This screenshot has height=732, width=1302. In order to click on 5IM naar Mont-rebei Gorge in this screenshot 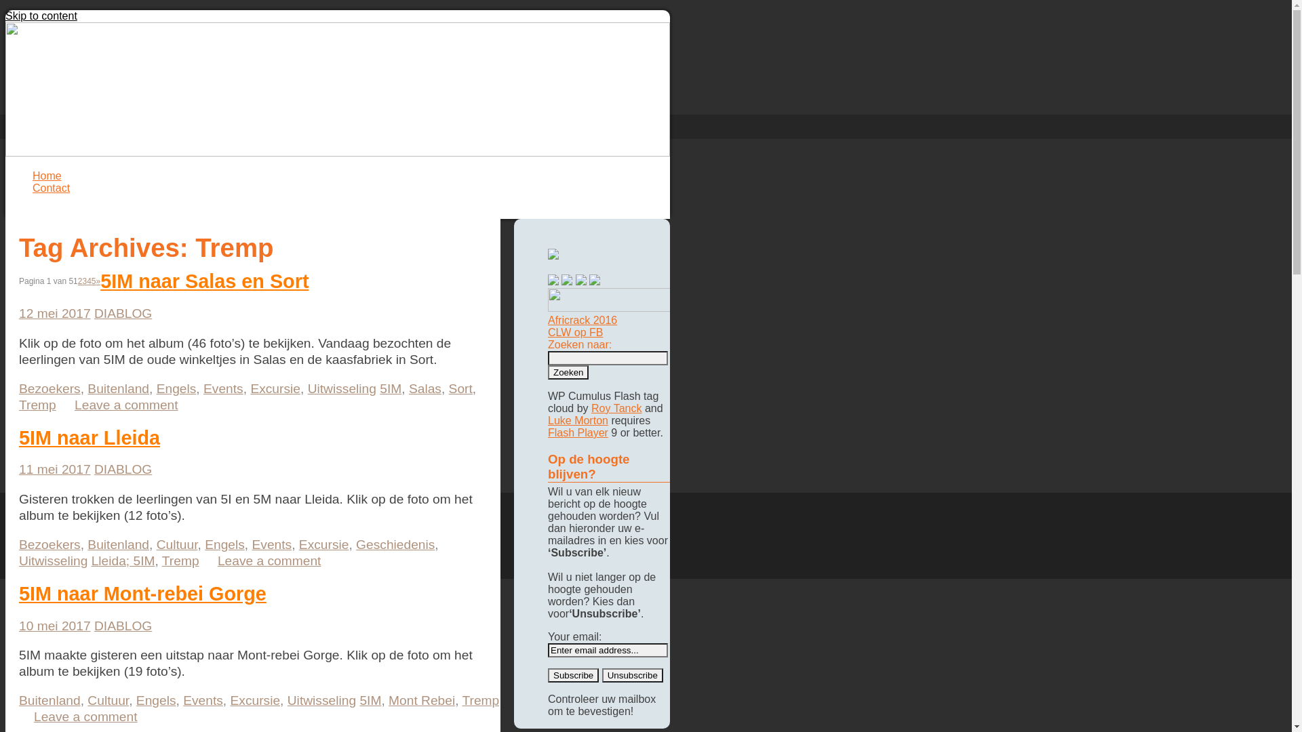, I will do `click(142, 594)`.